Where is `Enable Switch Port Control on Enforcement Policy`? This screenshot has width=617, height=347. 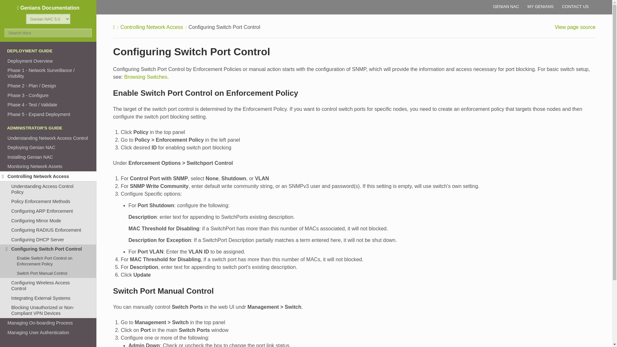 Enable Switch Port Control on Enforcement Policy is located at coordinates (48, 261).